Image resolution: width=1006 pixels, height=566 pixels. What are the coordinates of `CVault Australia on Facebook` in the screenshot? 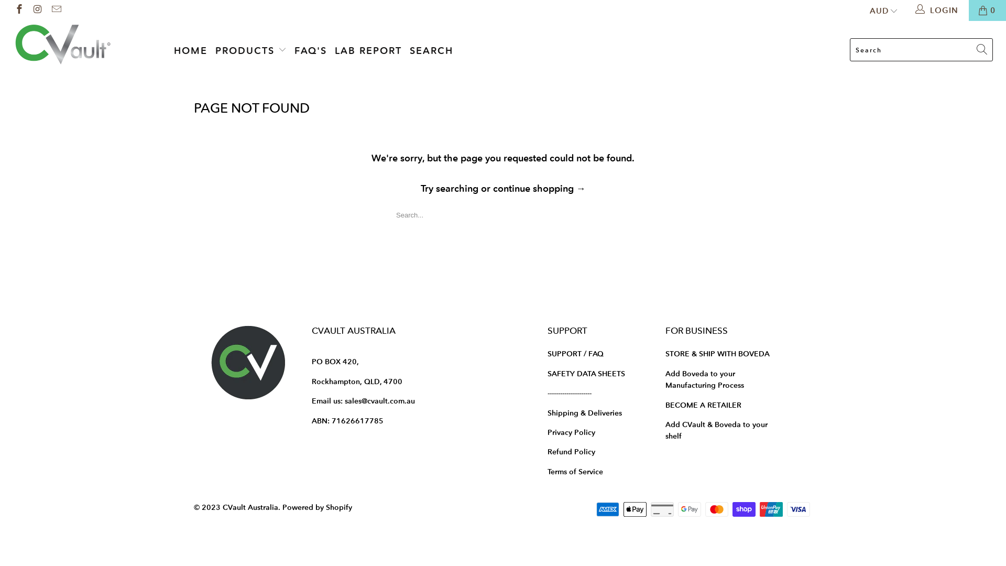 It's located at (19, 10).